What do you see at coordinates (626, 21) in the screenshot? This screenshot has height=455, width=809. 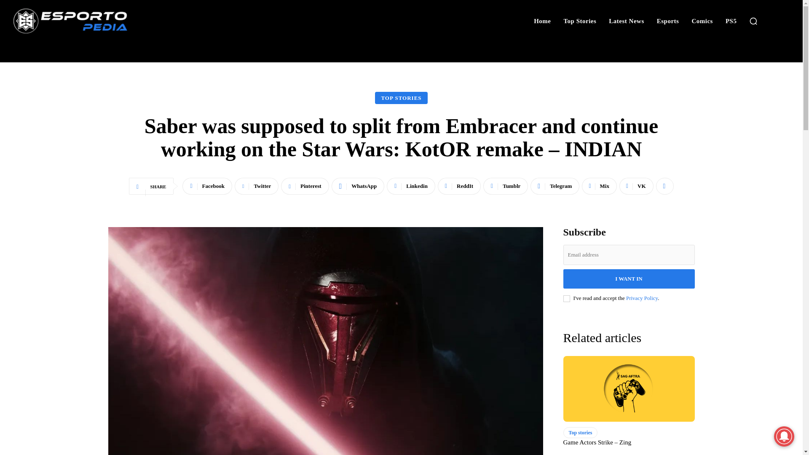 I see `Latest News` at bounding box center [626, 21].